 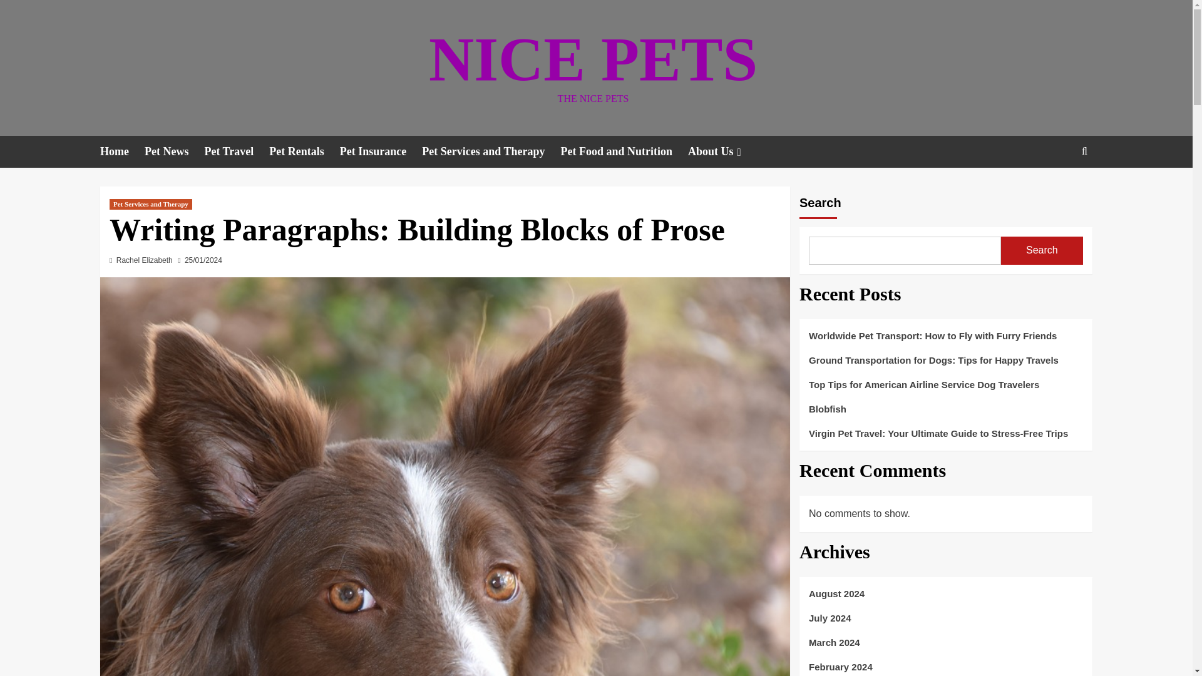 I want to click on About Us, so click(x=724, y=151).